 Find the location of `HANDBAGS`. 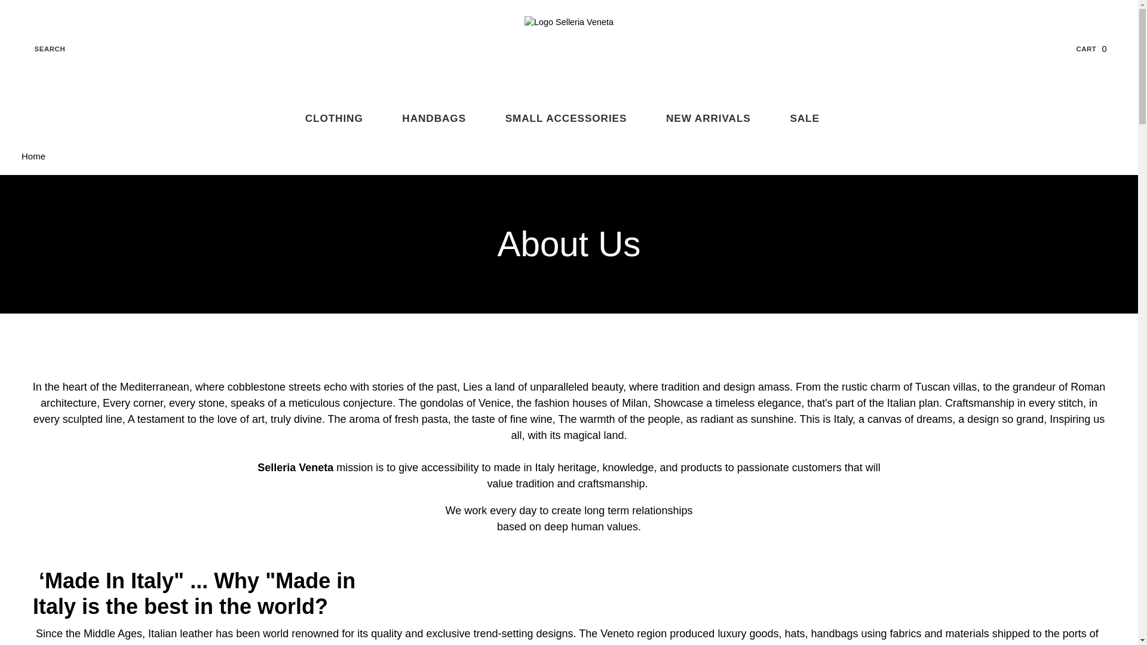

HANDBAGS is located at coordinates (441, 119).